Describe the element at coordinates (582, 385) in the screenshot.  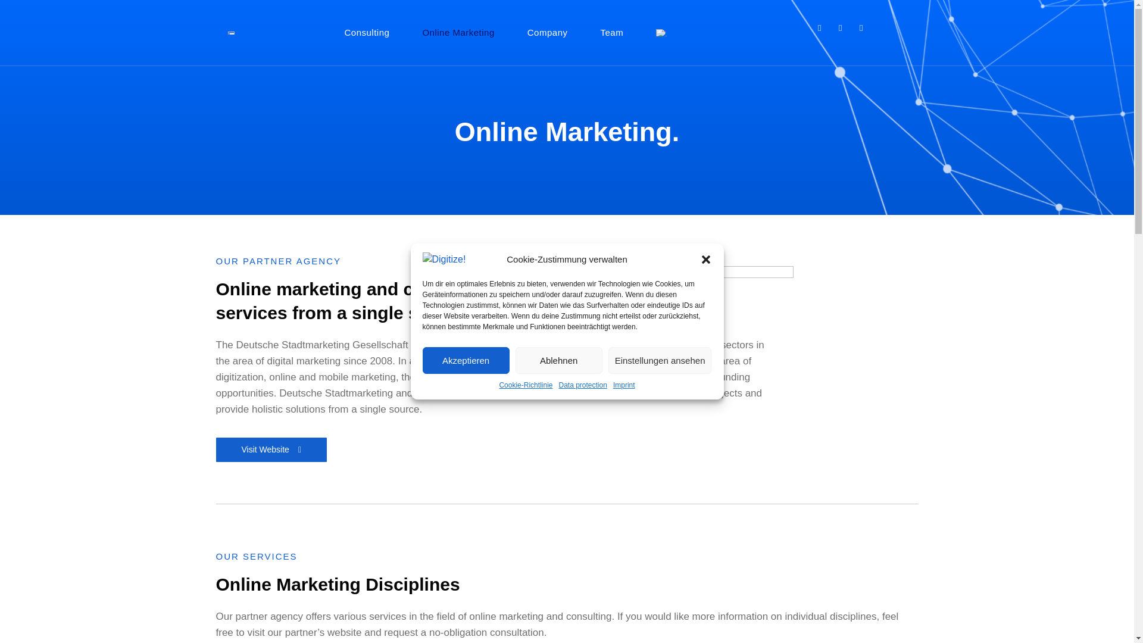
I see `Data protection` at that location.